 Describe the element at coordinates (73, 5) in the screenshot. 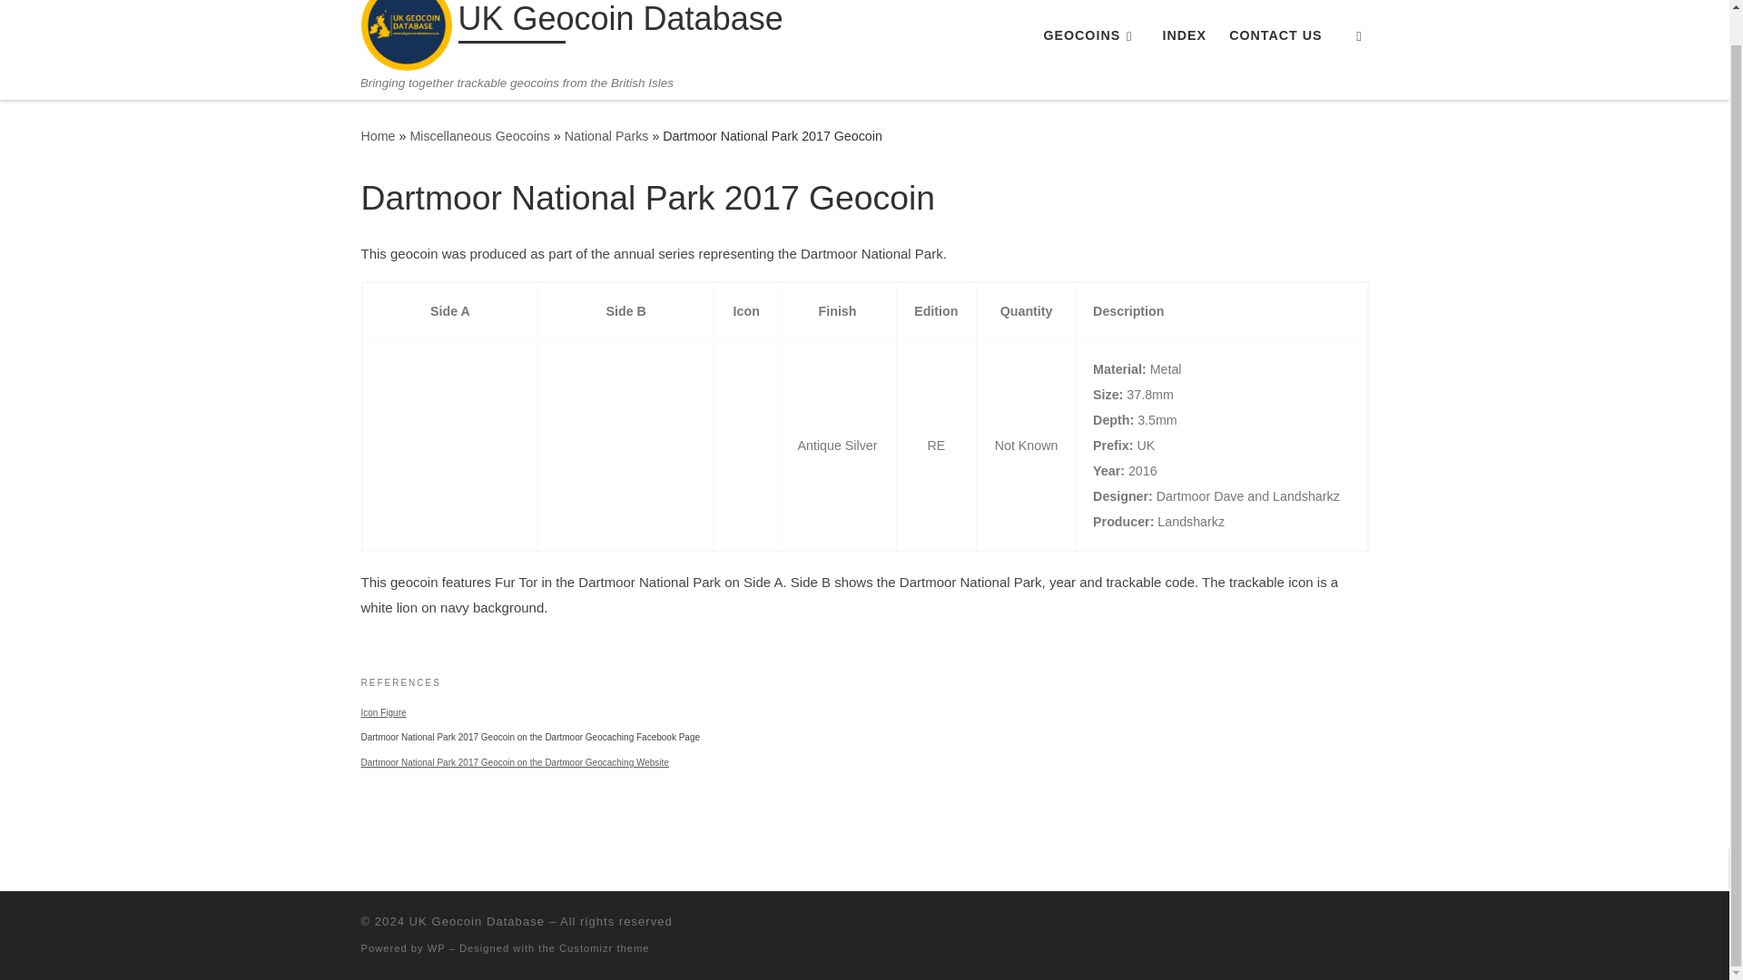

I see `Skip to content` at that location.